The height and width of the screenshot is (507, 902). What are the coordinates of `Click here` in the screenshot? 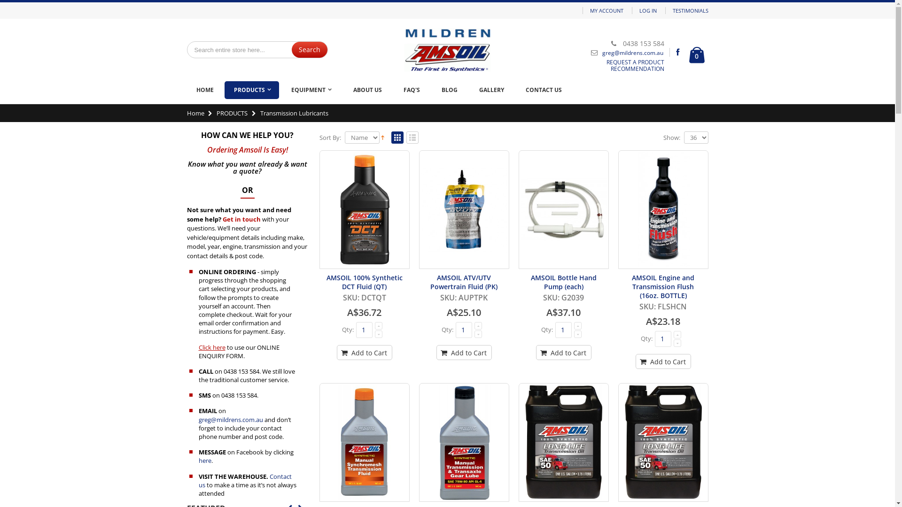 It's located at (211, 346).